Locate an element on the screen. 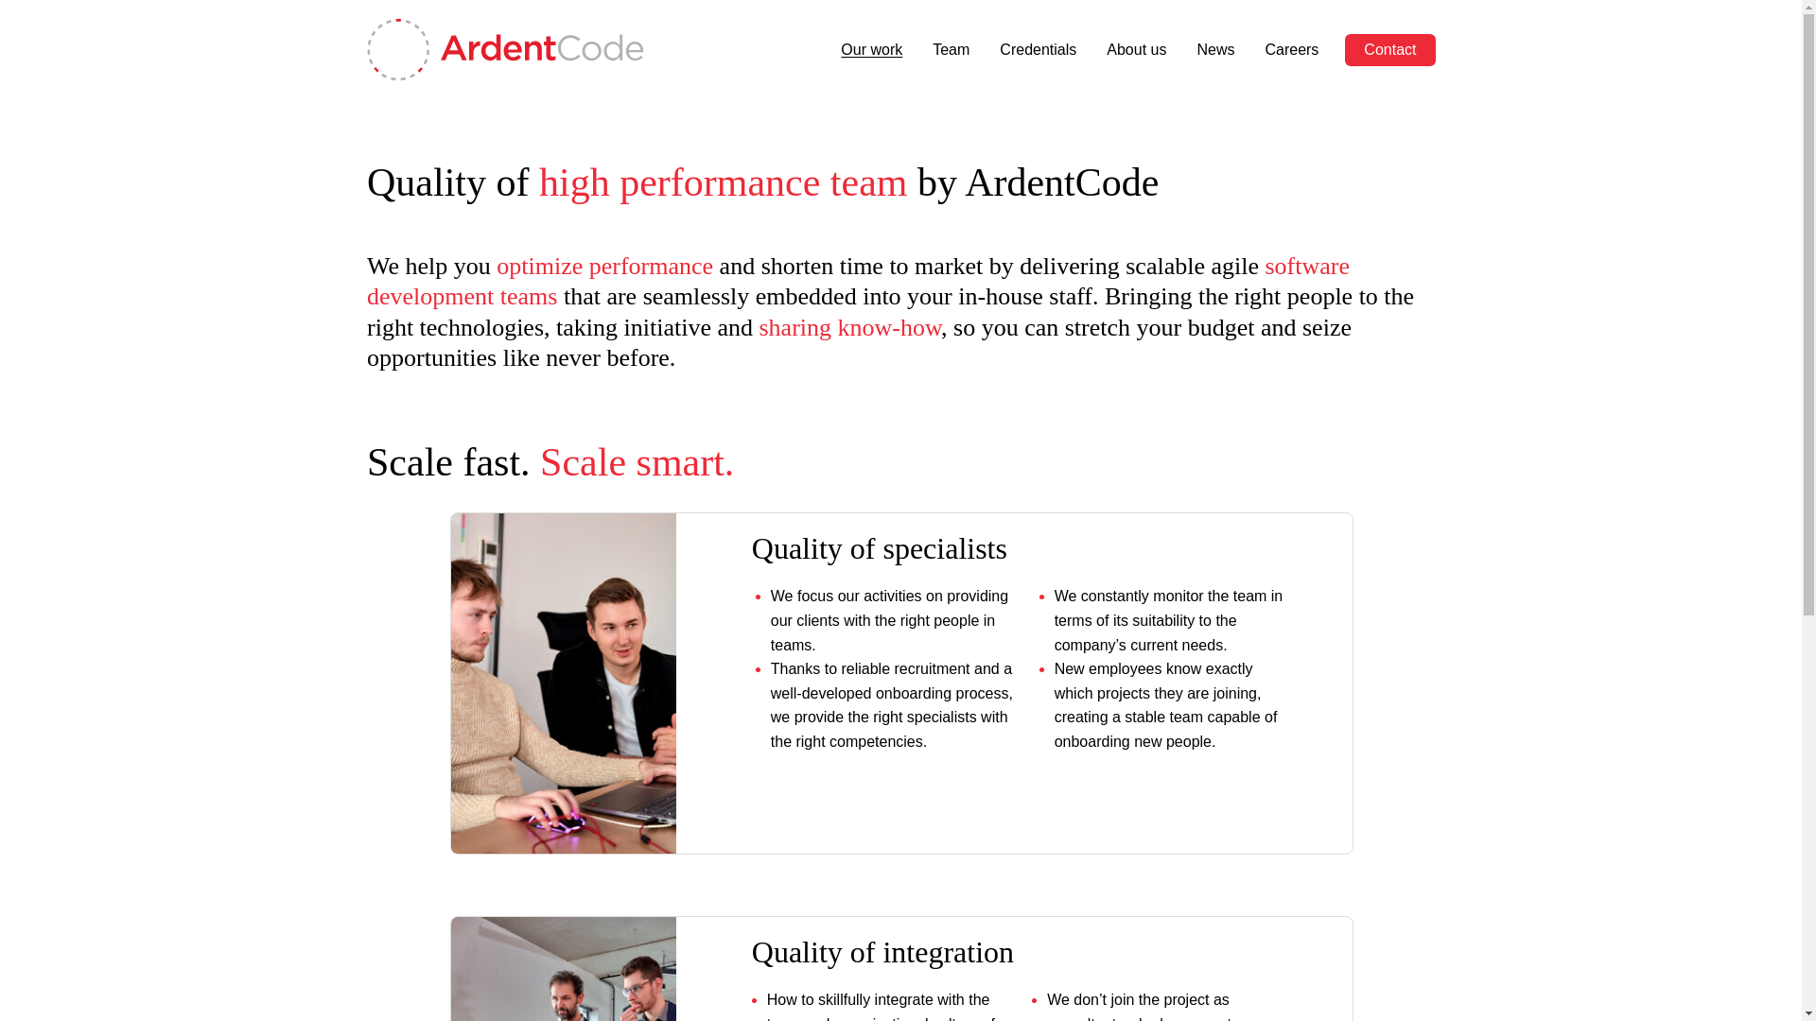 This screenshot has width=1816, height=1021. About us is located at coordinates (1135, 49).